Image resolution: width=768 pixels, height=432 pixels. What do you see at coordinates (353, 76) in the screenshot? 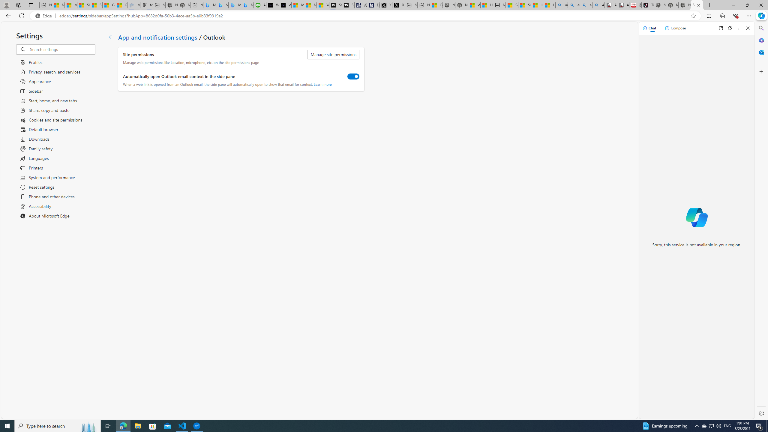
I see `Automatically open Outlook email context in the side pane` at bounding box center [353, 76].